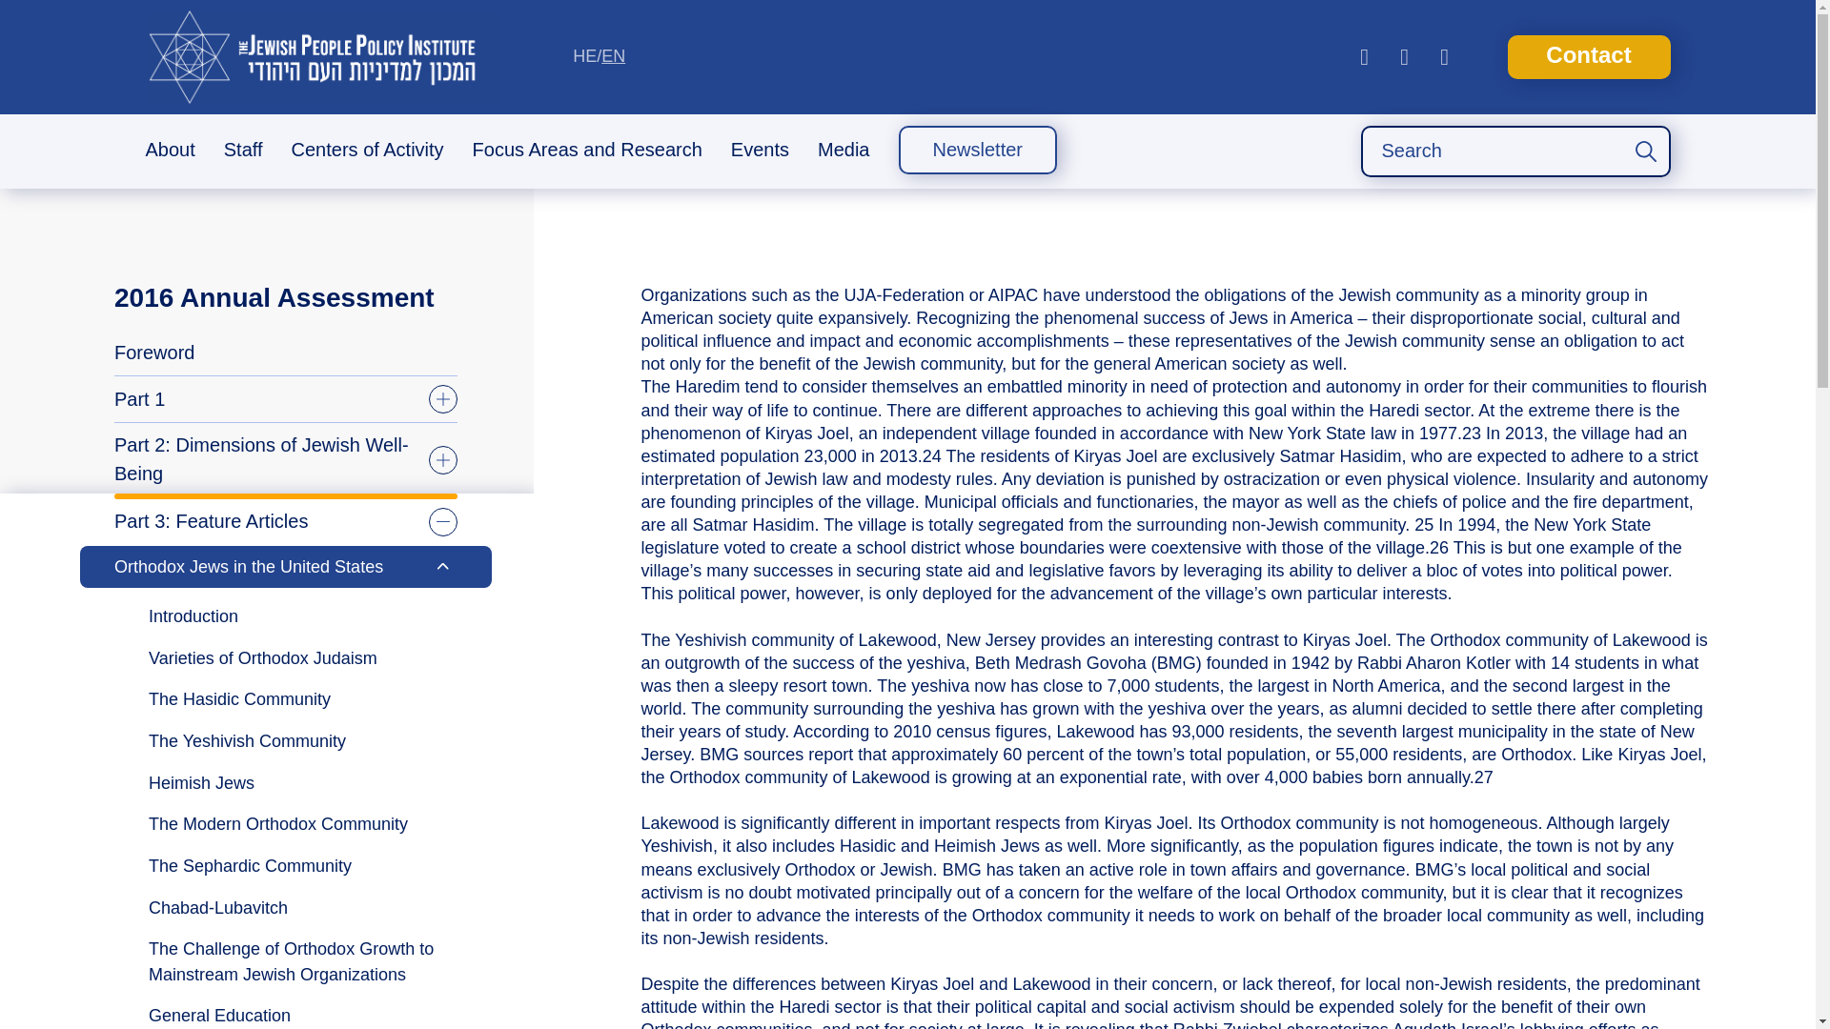  I want to click on Staff, so click(243, 151).